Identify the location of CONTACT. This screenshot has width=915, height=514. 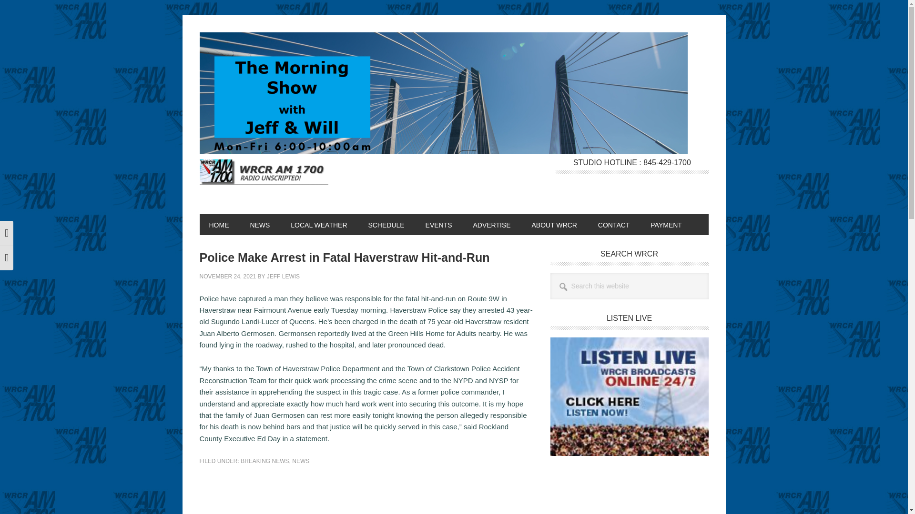
(614, 225).